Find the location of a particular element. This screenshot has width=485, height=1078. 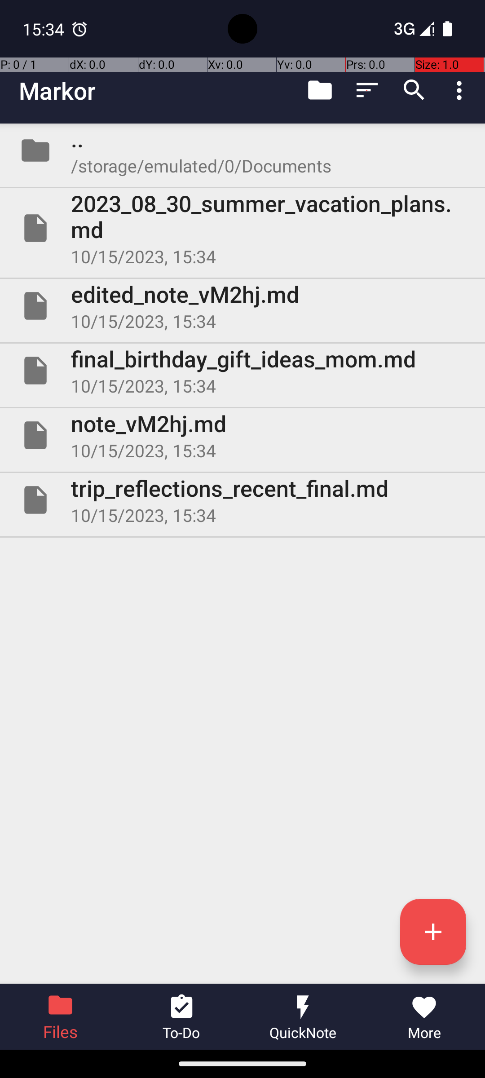

File trip_reflections_recent_final.md  is located at coordinates (242, 500).